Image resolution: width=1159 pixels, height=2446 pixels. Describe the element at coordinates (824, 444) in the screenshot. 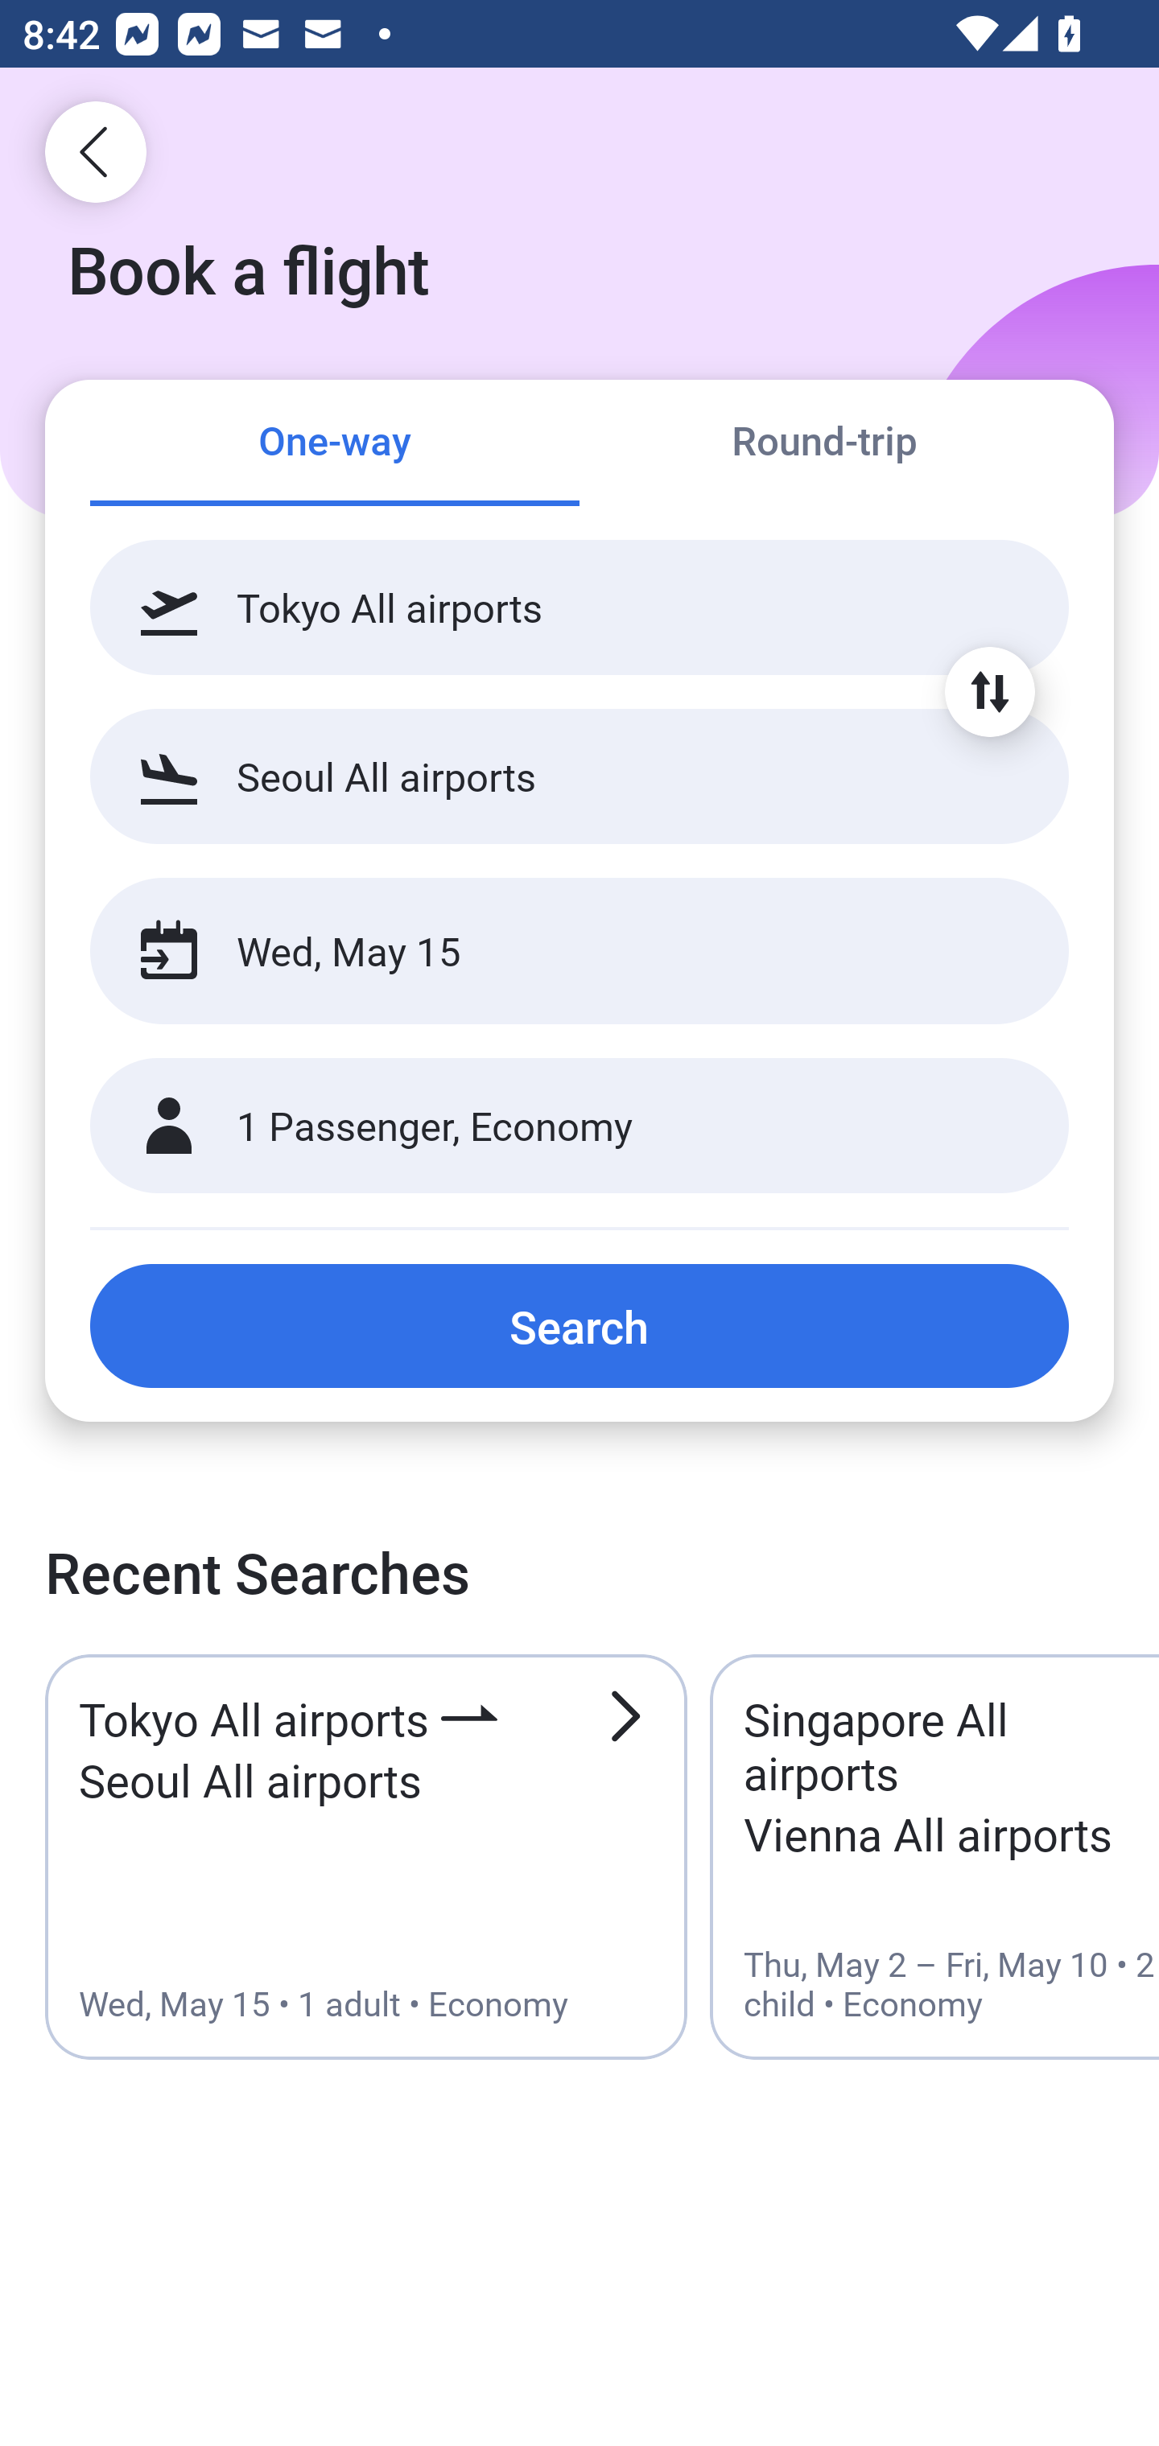

I see `Round-trip` at that location.